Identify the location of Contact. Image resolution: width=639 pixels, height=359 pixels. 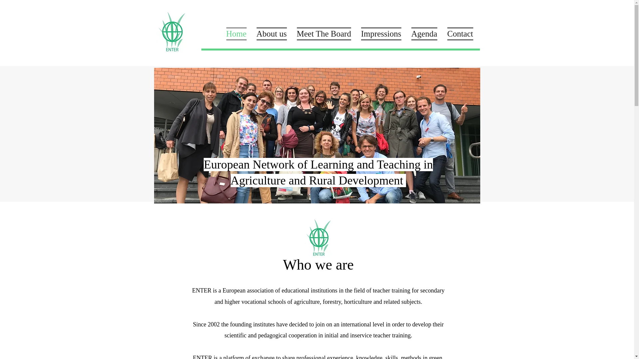
(457, 33).